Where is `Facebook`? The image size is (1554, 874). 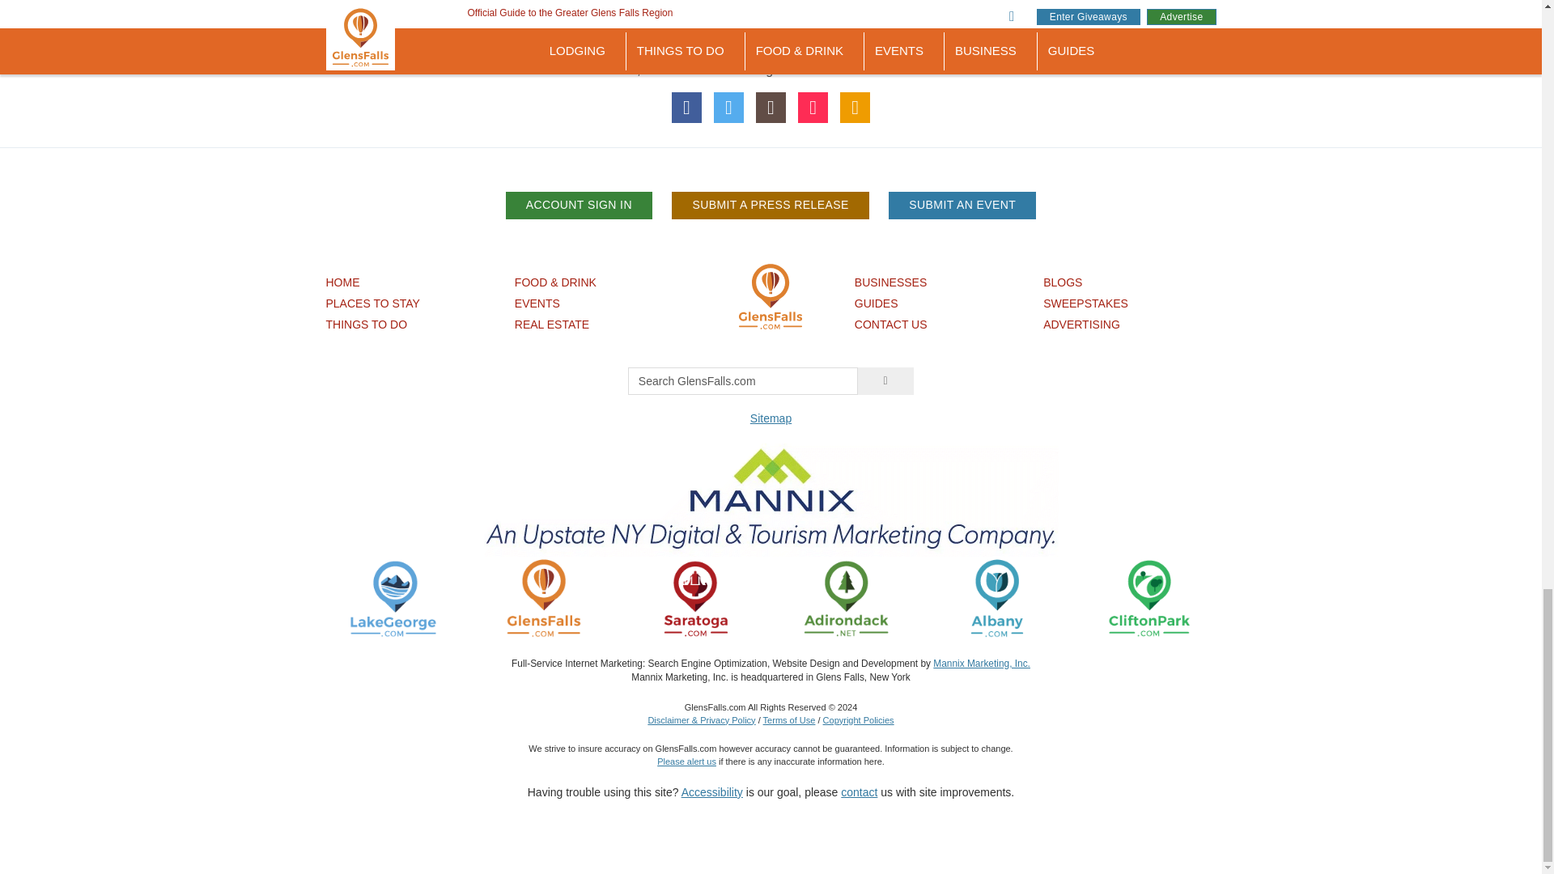 Facebook is located at coordinates (686, 107).